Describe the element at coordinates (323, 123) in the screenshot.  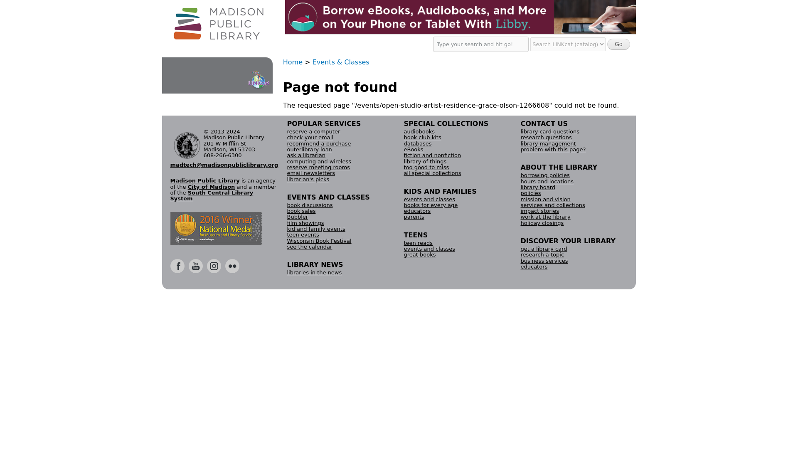
I see `POPULAR SERVICES` at that location.